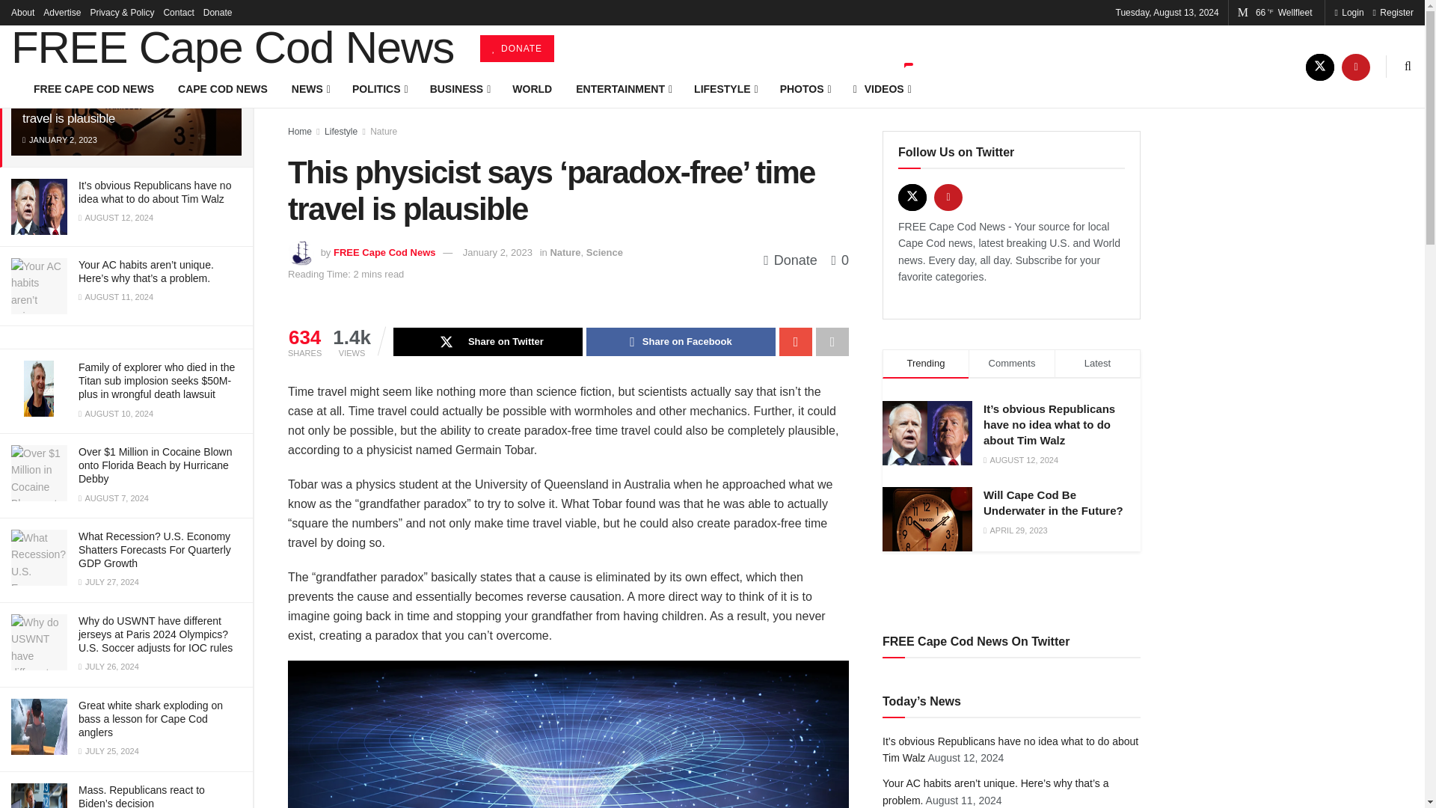 The height and width of the screenshot is (808, 1436). I want to click on DONATE, so click(517, 49).